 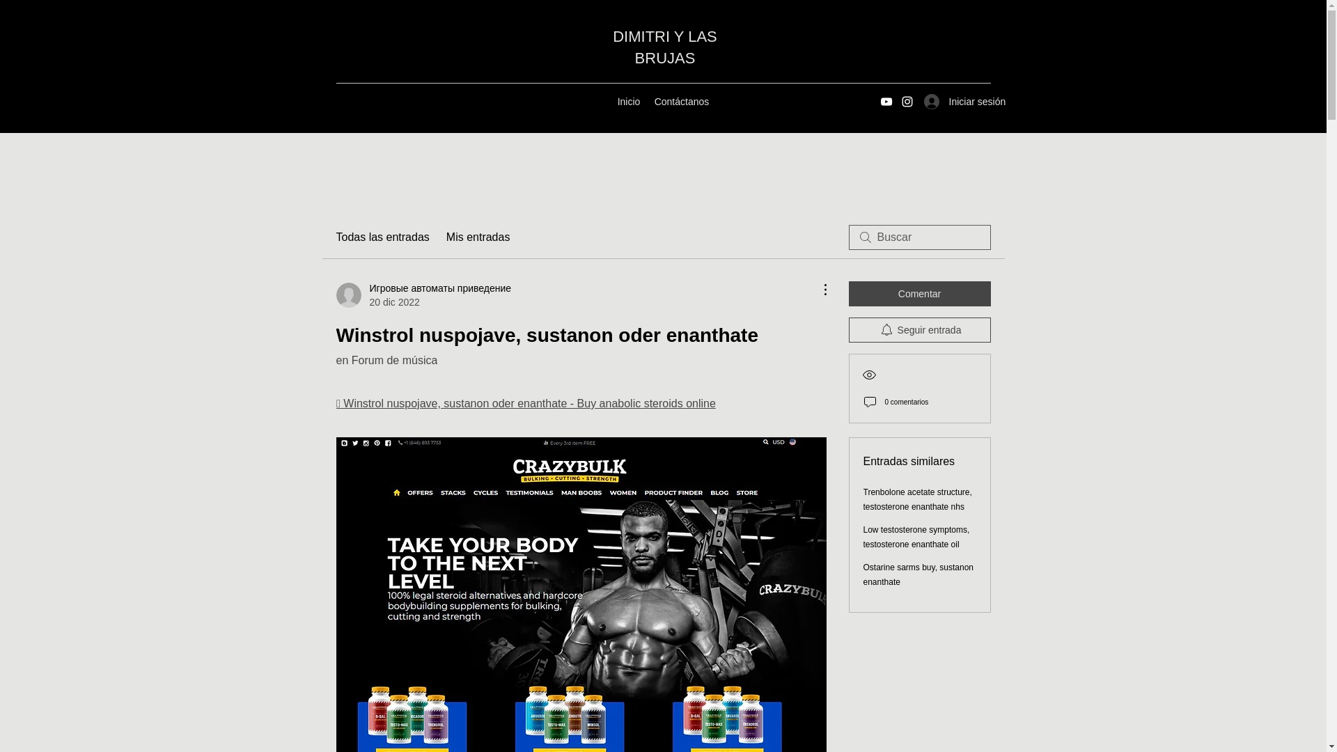 What do you see at coordinates (918, 499) in the screenshot?
I see `Trenbolone acetate structure, testosterone enanthate nhs` at bounding box center [918, 499].